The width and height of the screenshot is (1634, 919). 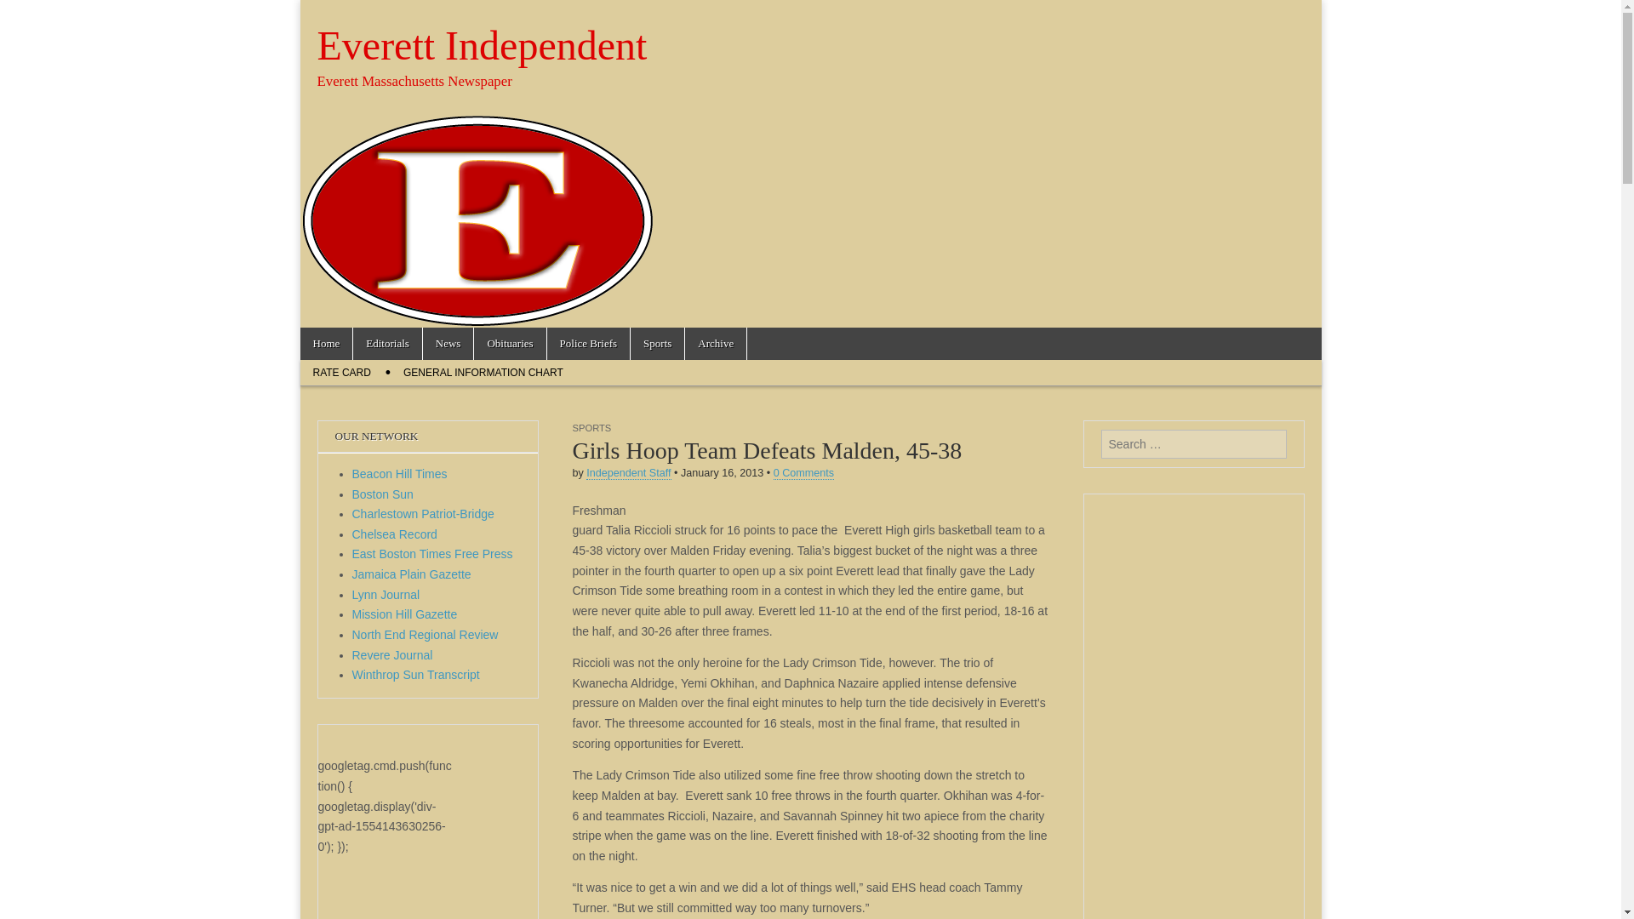 I want to click on News, so click(x=448, y=344).